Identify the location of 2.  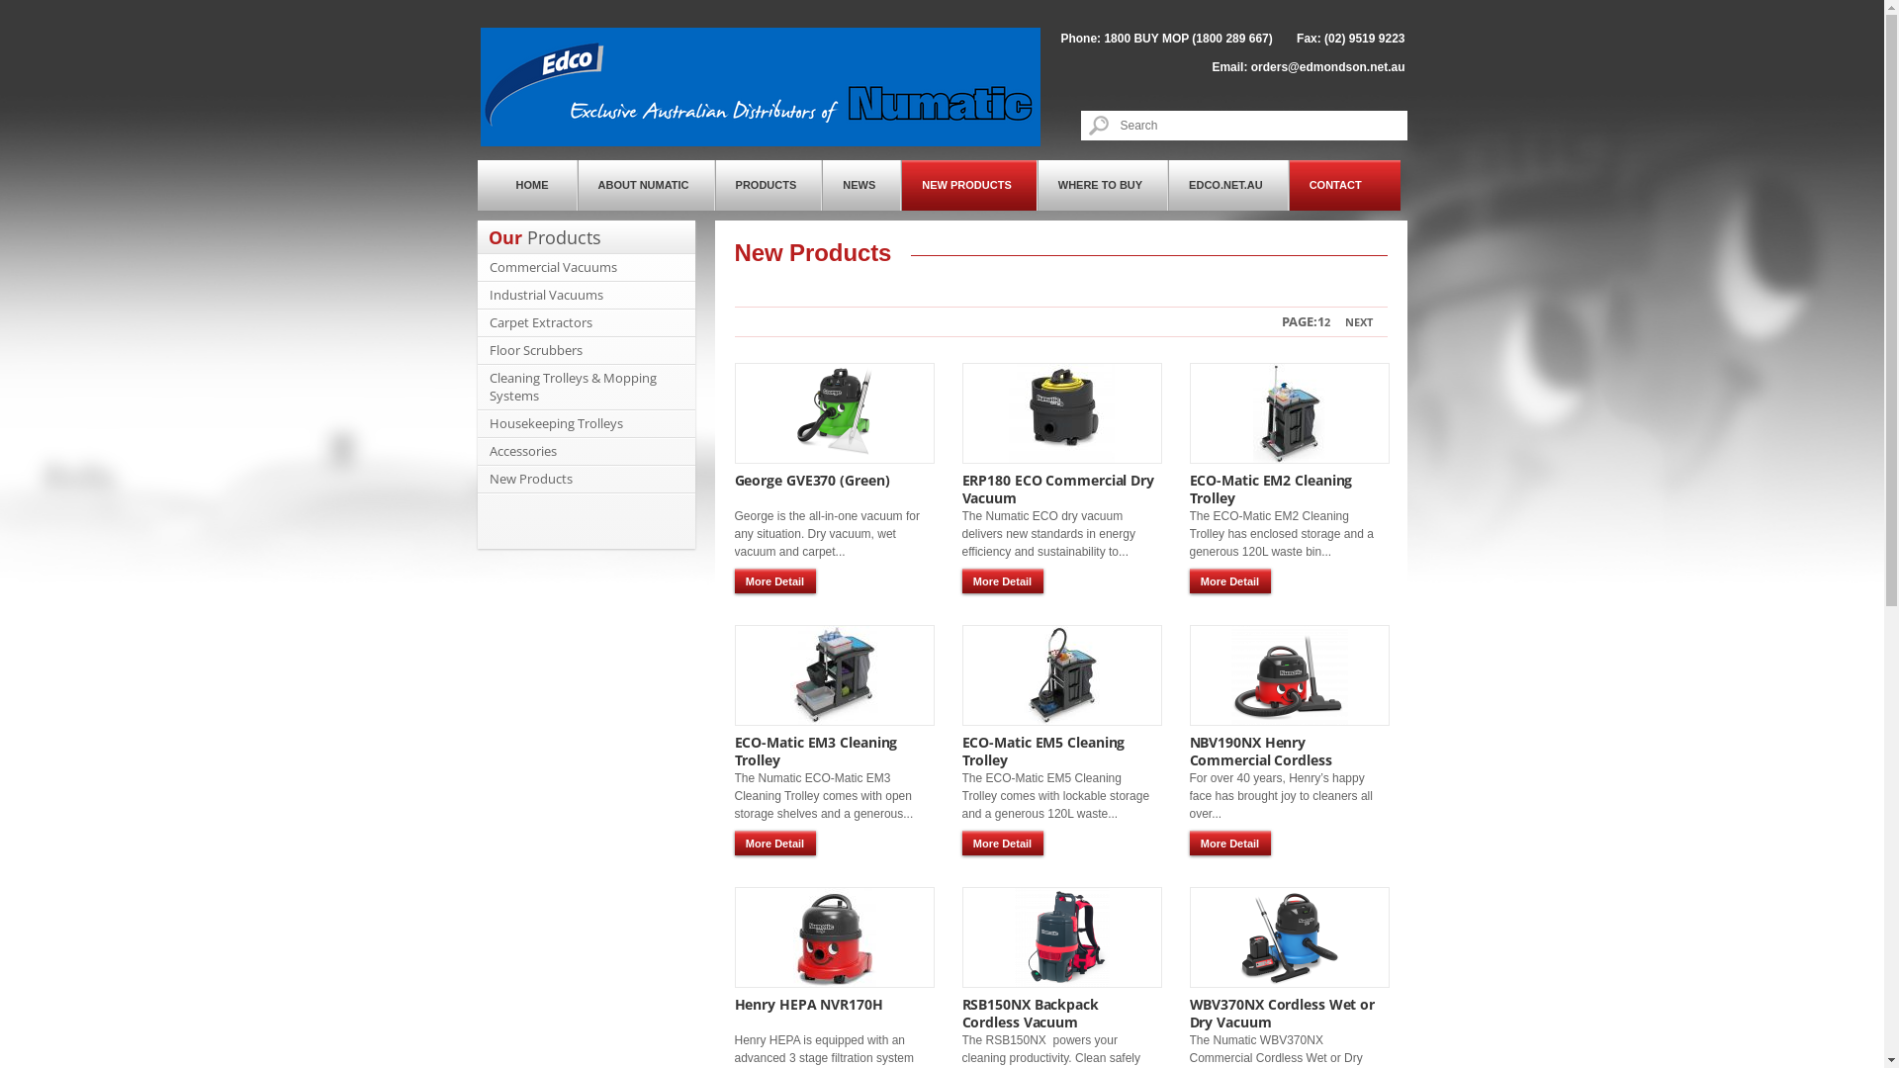
(1327, 322).